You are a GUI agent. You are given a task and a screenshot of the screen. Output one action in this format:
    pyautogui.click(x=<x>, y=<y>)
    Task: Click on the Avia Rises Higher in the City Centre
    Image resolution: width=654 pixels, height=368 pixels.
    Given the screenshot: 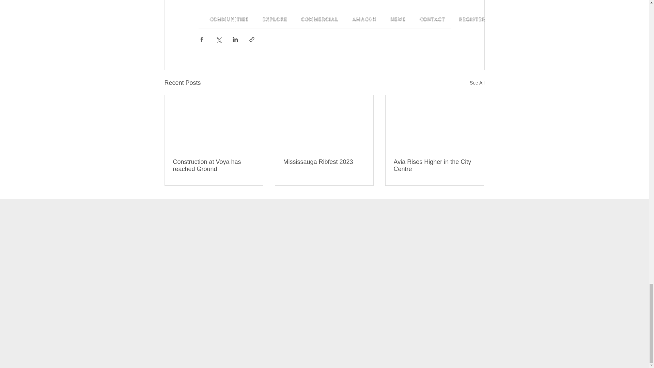 What is the action you would take?
    pyautogui.click(x=434, y=166)
    